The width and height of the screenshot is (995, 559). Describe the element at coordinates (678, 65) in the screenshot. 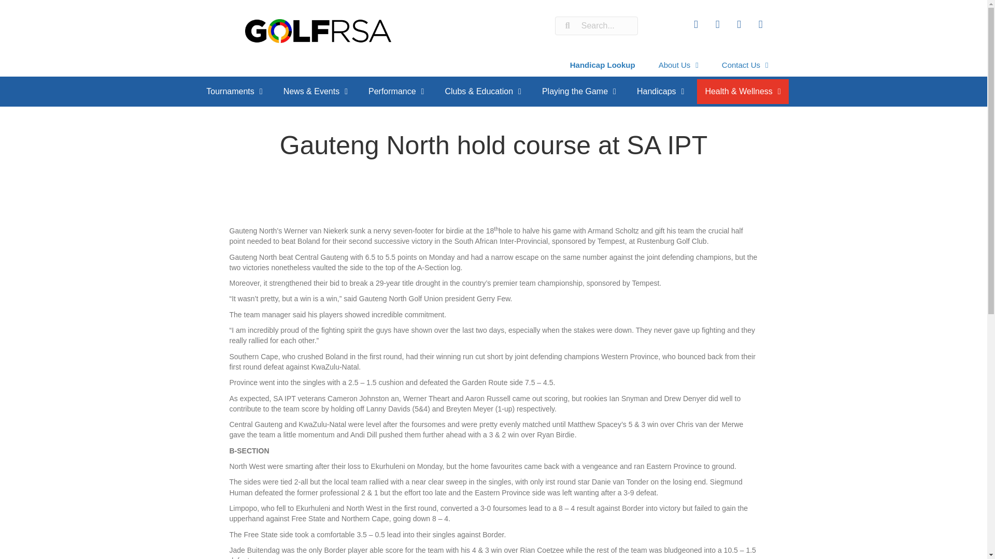

I see `About Us` at that location.